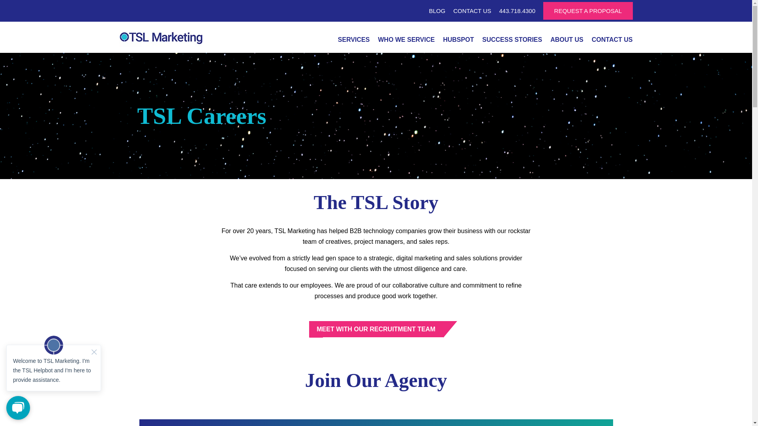 Image resolution: width=758 pixels, height=426 pixels. I want to click on Chat Widget, so click(54, 377).